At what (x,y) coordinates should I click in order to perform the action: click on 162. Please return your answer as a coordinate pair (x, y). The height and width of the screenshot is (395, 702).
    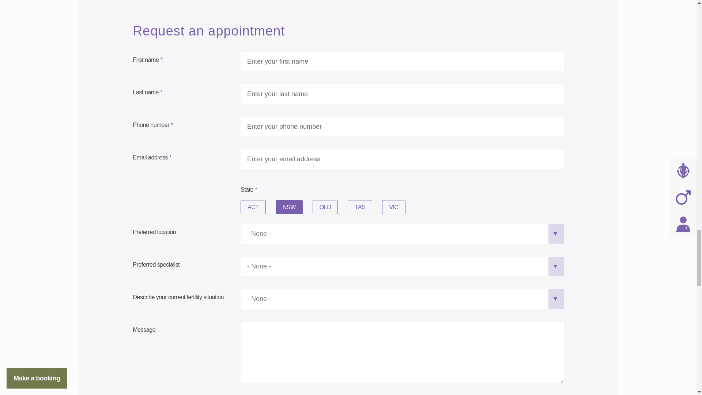
    Looking at the image, I should click on (246, 207).